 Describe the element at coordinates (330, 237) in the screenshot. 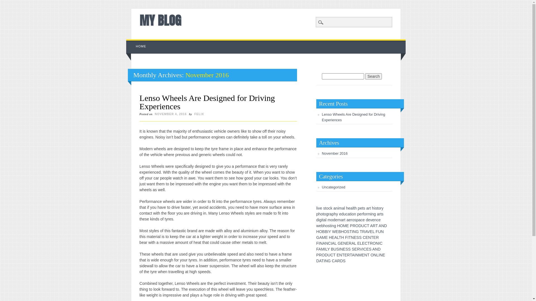

I see `H` at that location.